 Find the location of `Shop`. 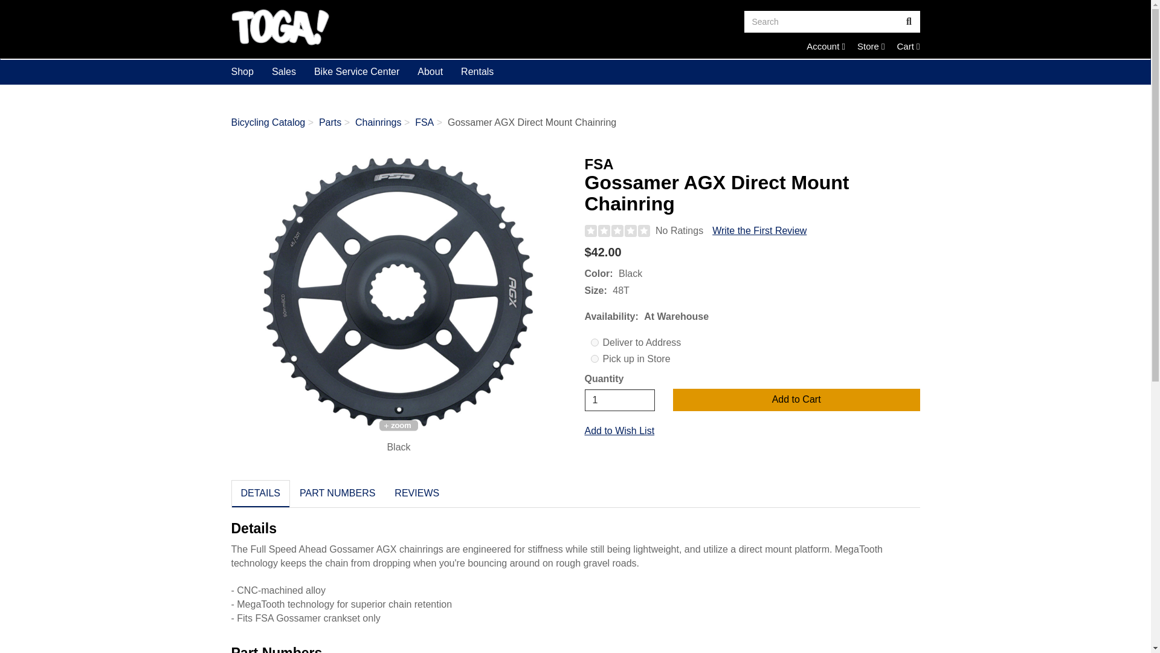

Shop is located at coordinates (398, 27).